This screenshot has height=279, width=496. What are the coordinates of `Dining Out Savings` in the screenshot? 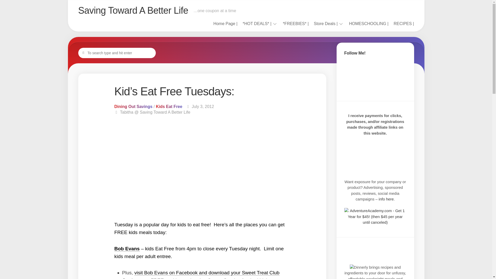 It's located at (133, 106).